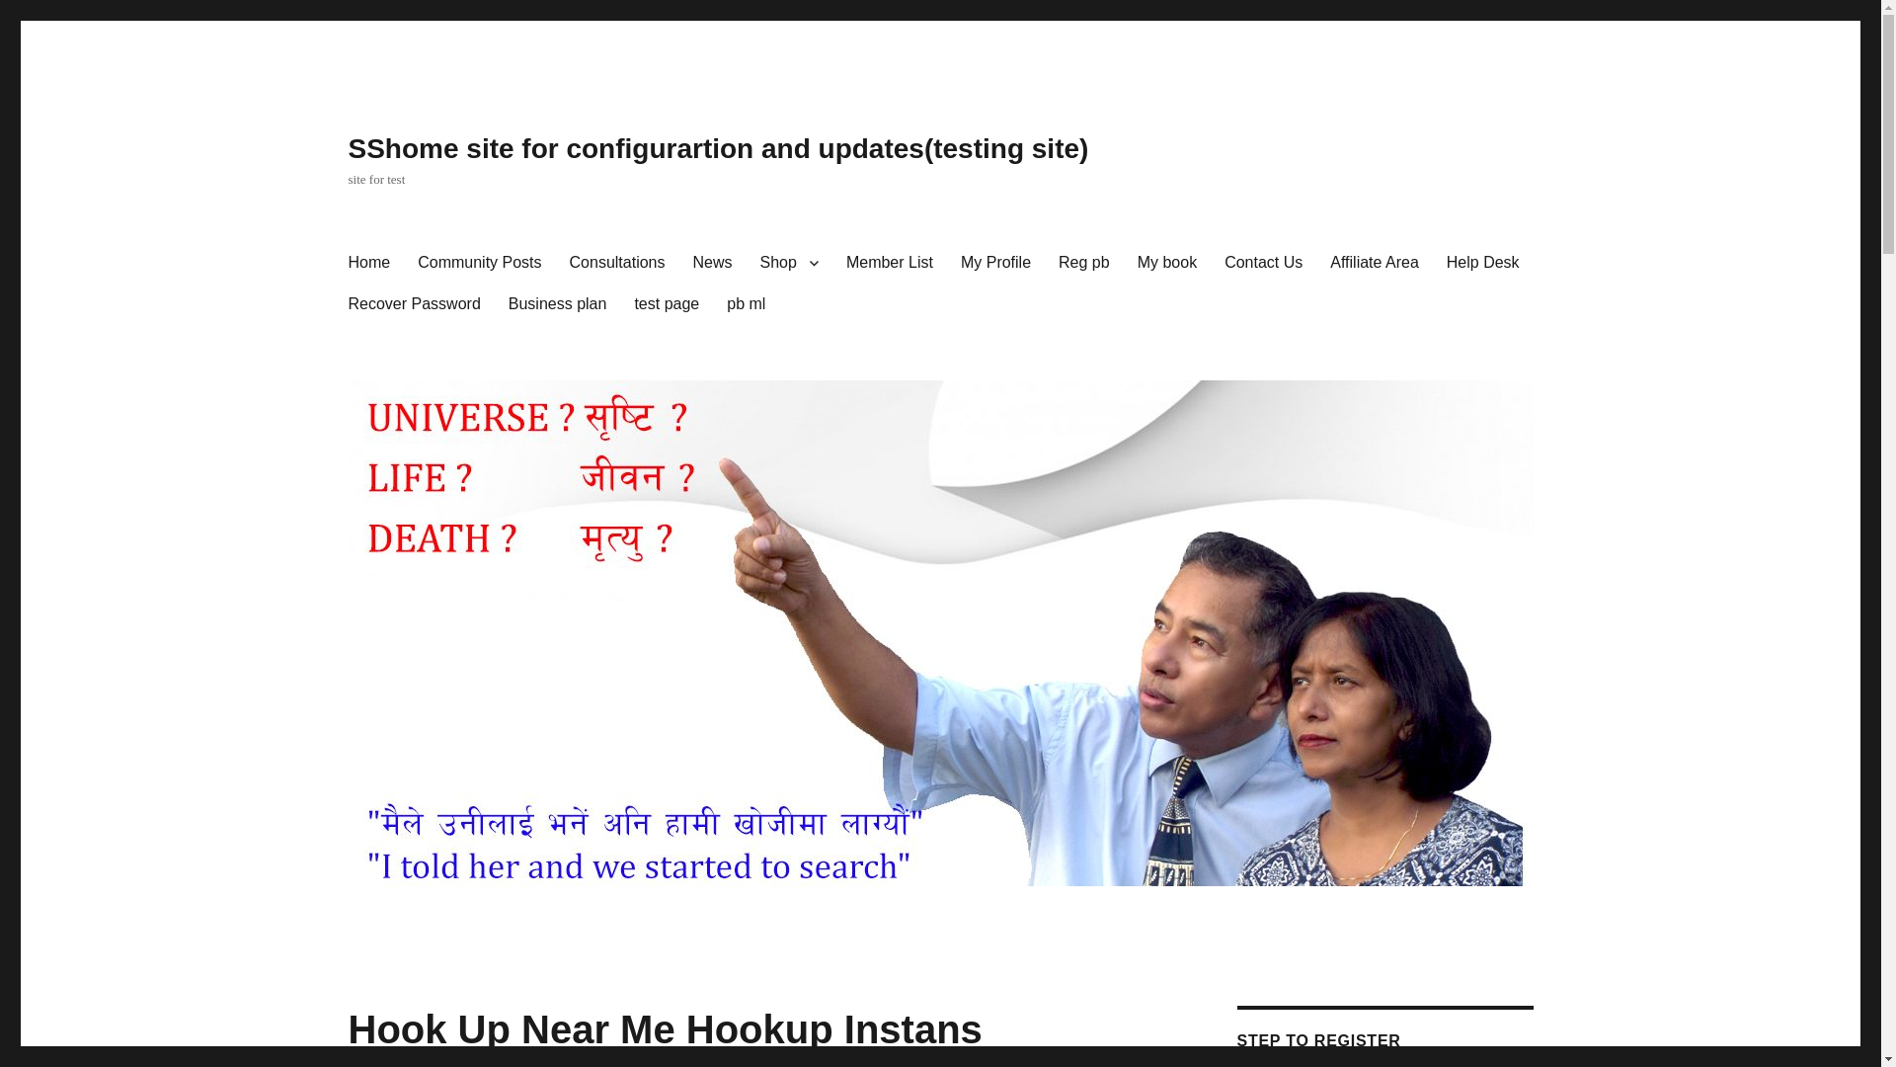 This screenshot has width=1896, height=1067. Describe the element at coordinates (666, 304) in the screenshot. I see `test page` at that location.